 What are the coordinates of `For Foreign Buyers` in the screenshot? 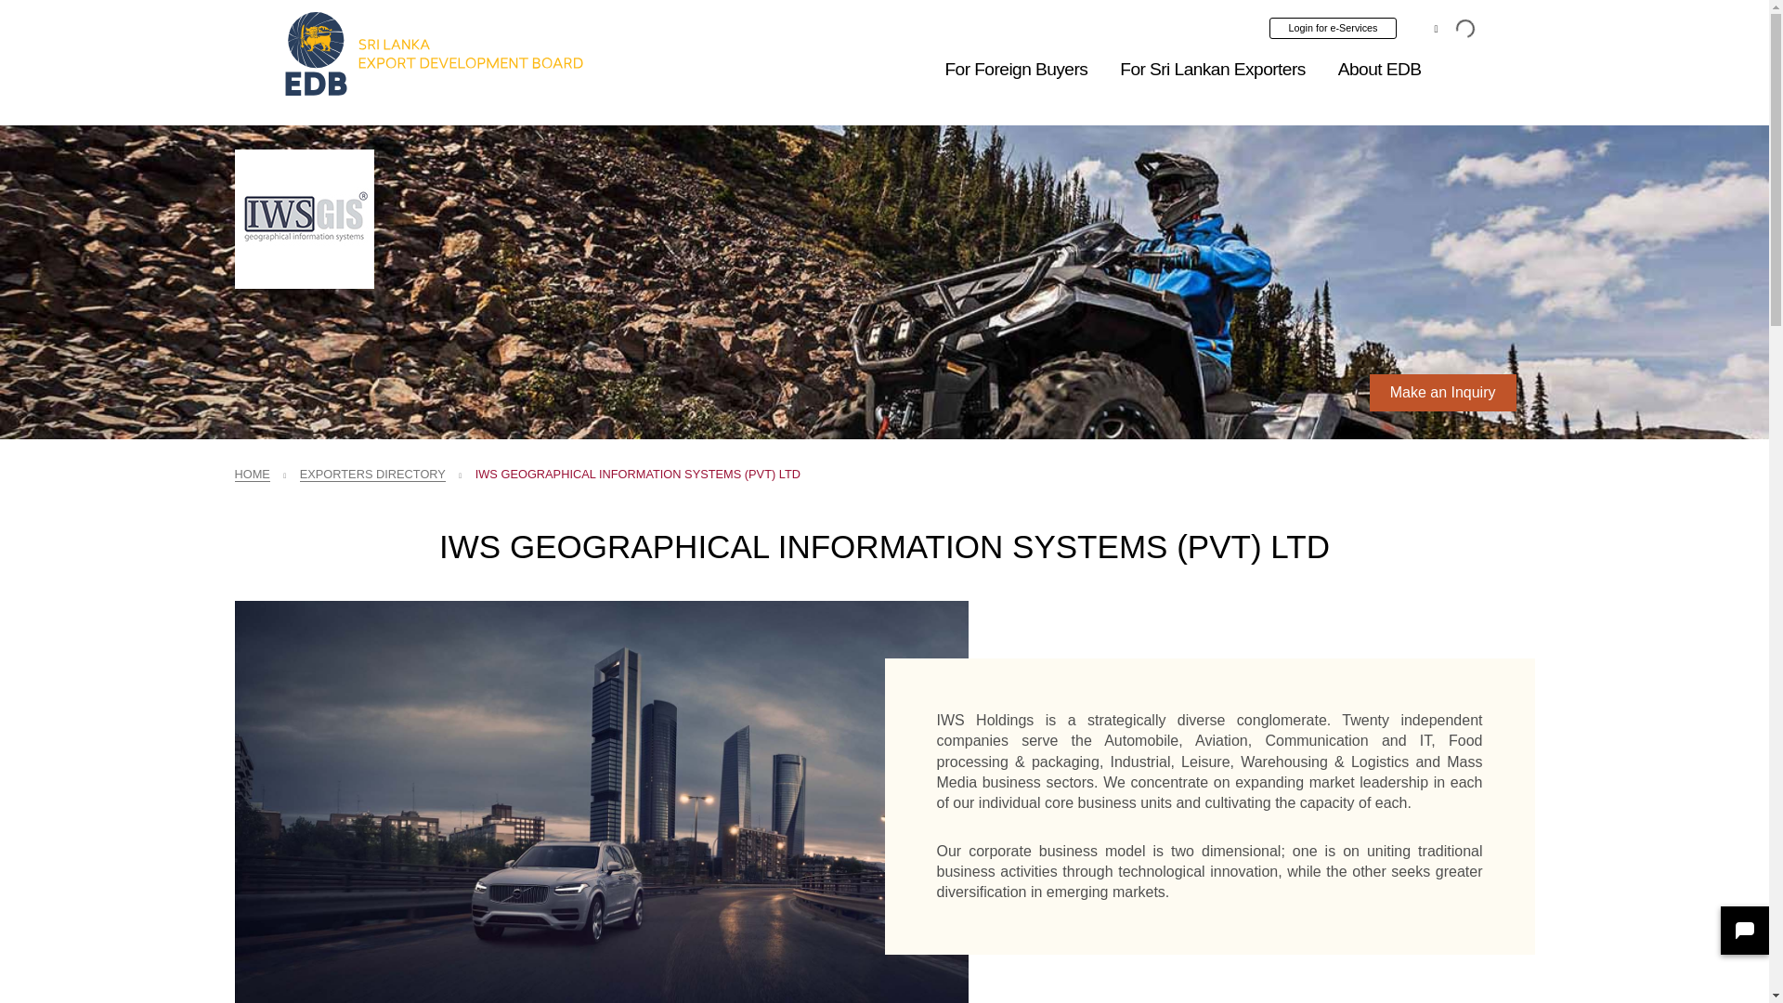 It's located at (1016, 69).